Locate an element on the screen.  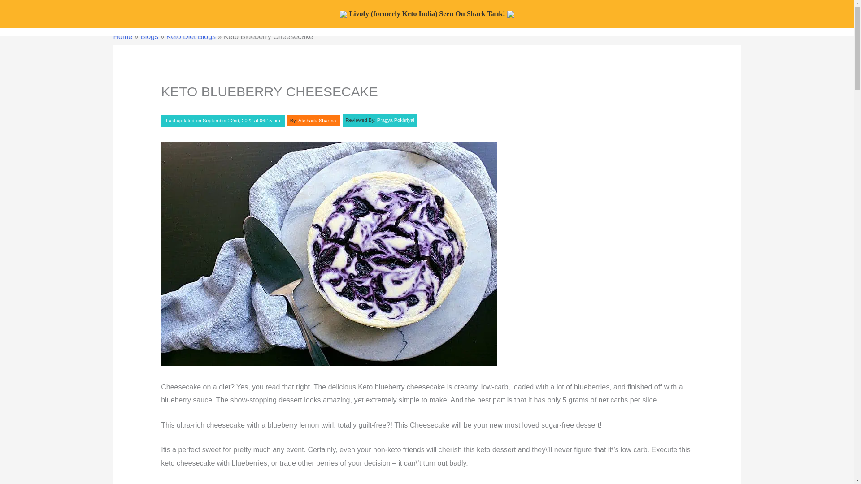
Recipes is located at coordinates (436, 18).